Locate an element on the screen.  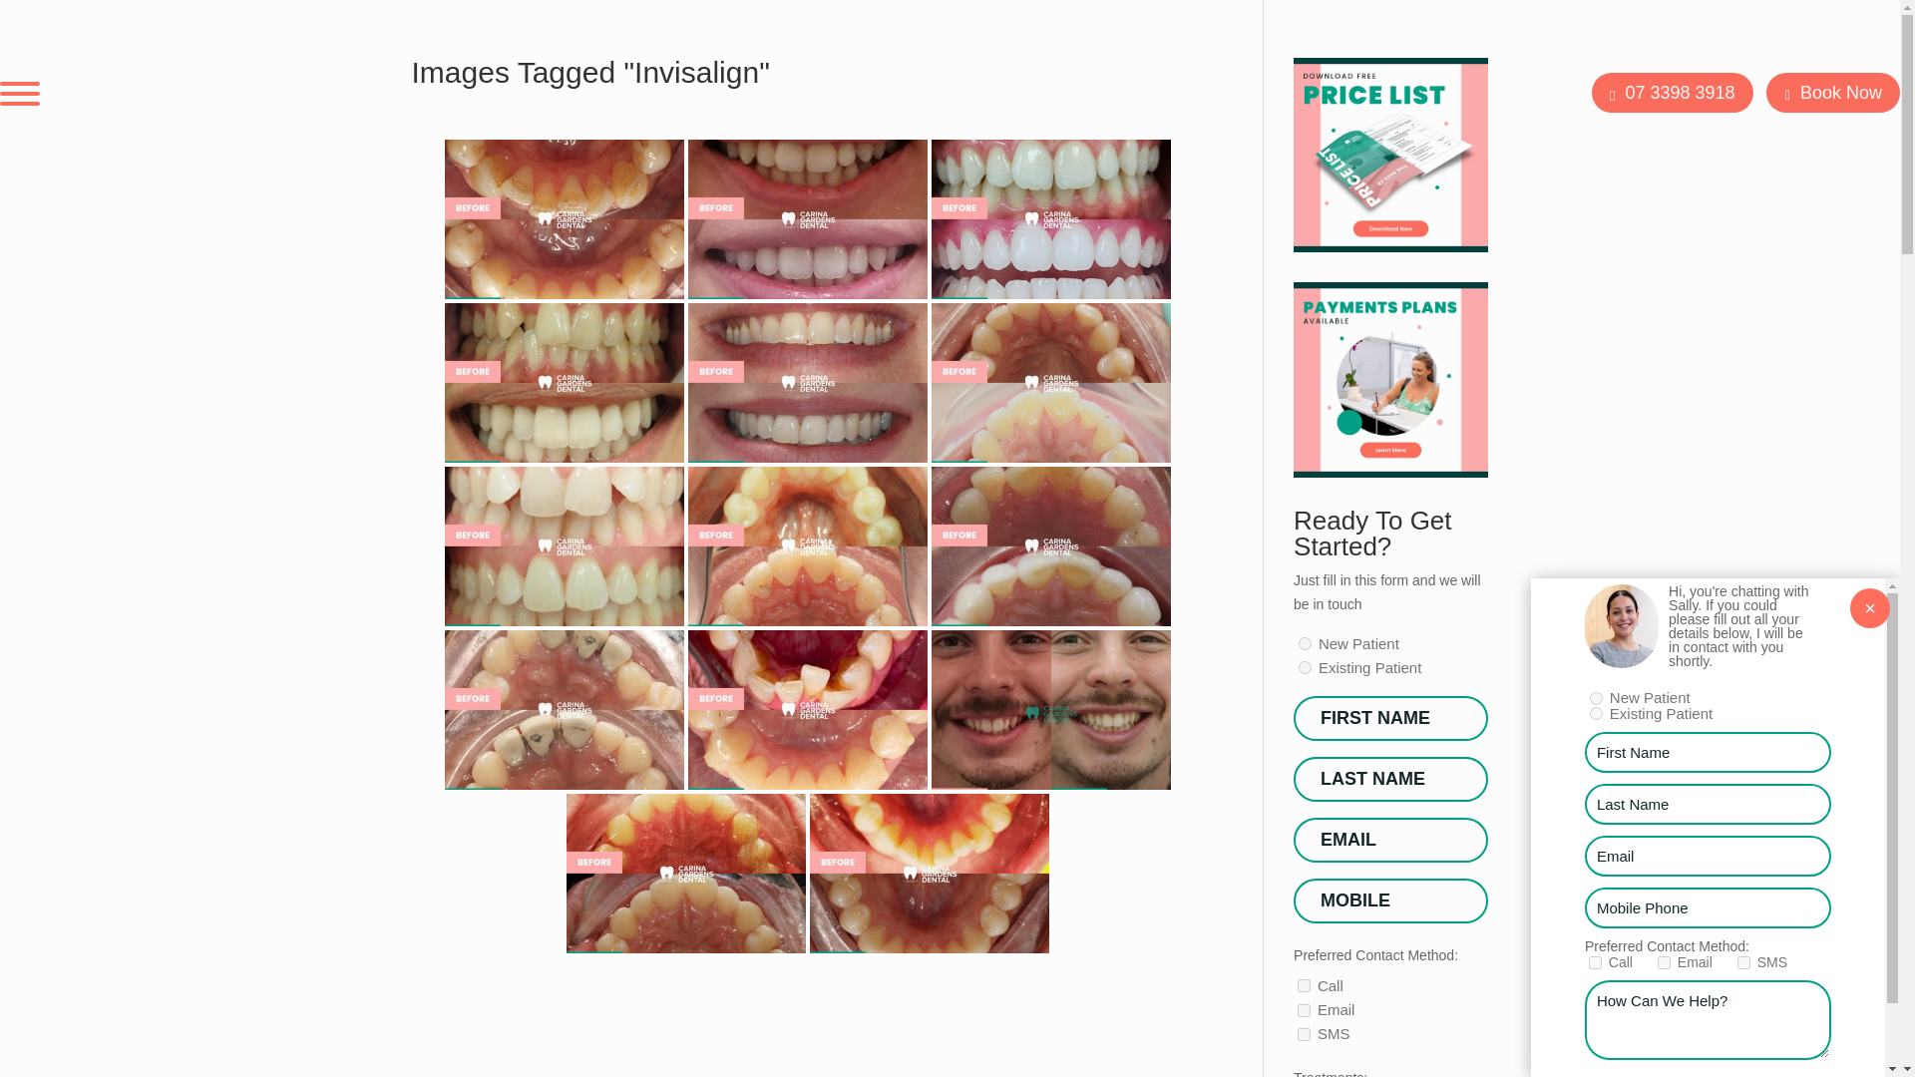
Courtney of Clayfield Invisalign Makeover is located at coordinates (564, 545).